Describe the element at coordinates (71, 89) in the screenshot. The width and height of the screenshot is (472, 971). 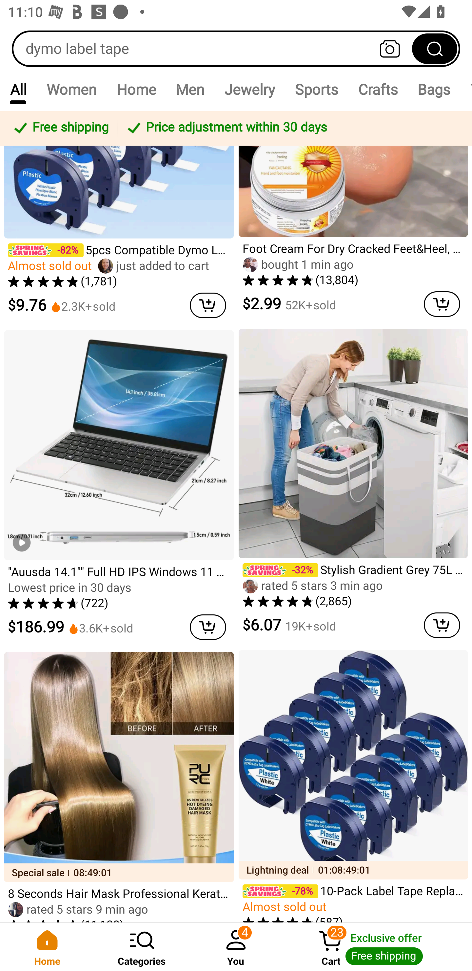
I see `Women` at that location.